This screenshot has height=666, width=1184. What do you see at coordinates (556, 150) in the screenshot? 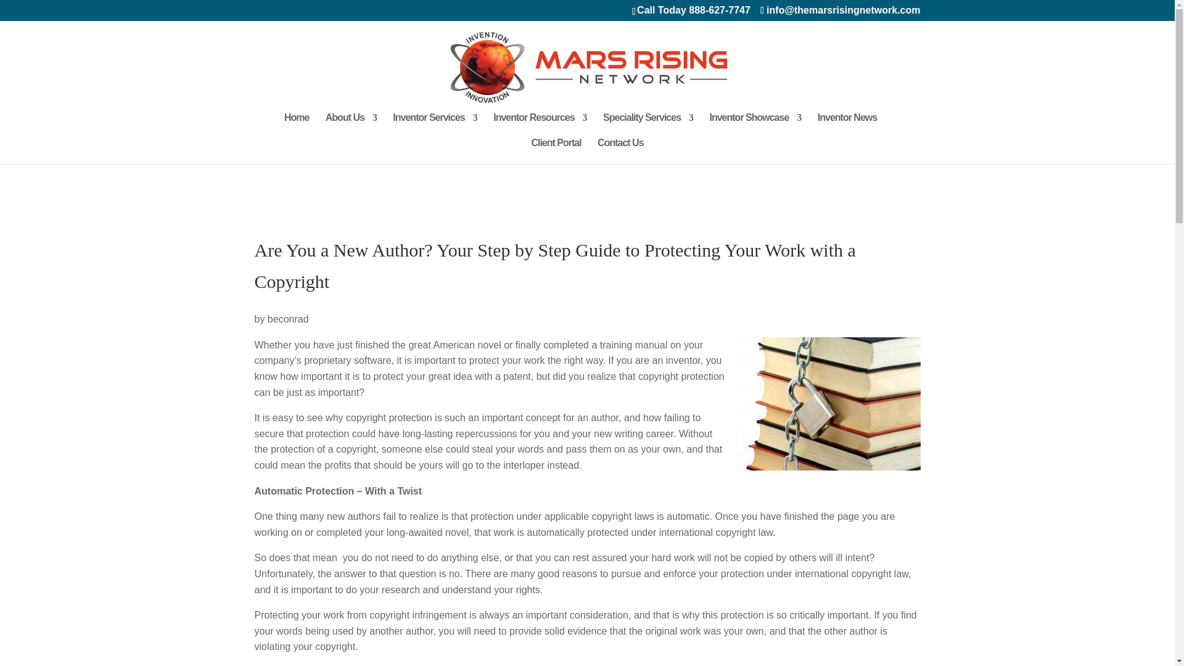
I see `Client Portal` at bounding box center [556, 150].